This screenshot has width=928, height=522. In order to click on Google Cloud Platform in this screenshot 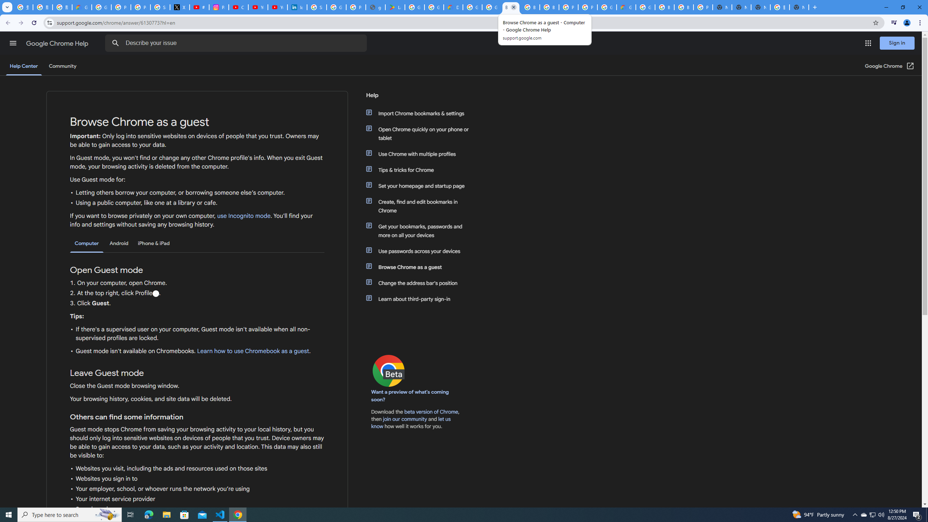, I will do `click(607, 7)`.